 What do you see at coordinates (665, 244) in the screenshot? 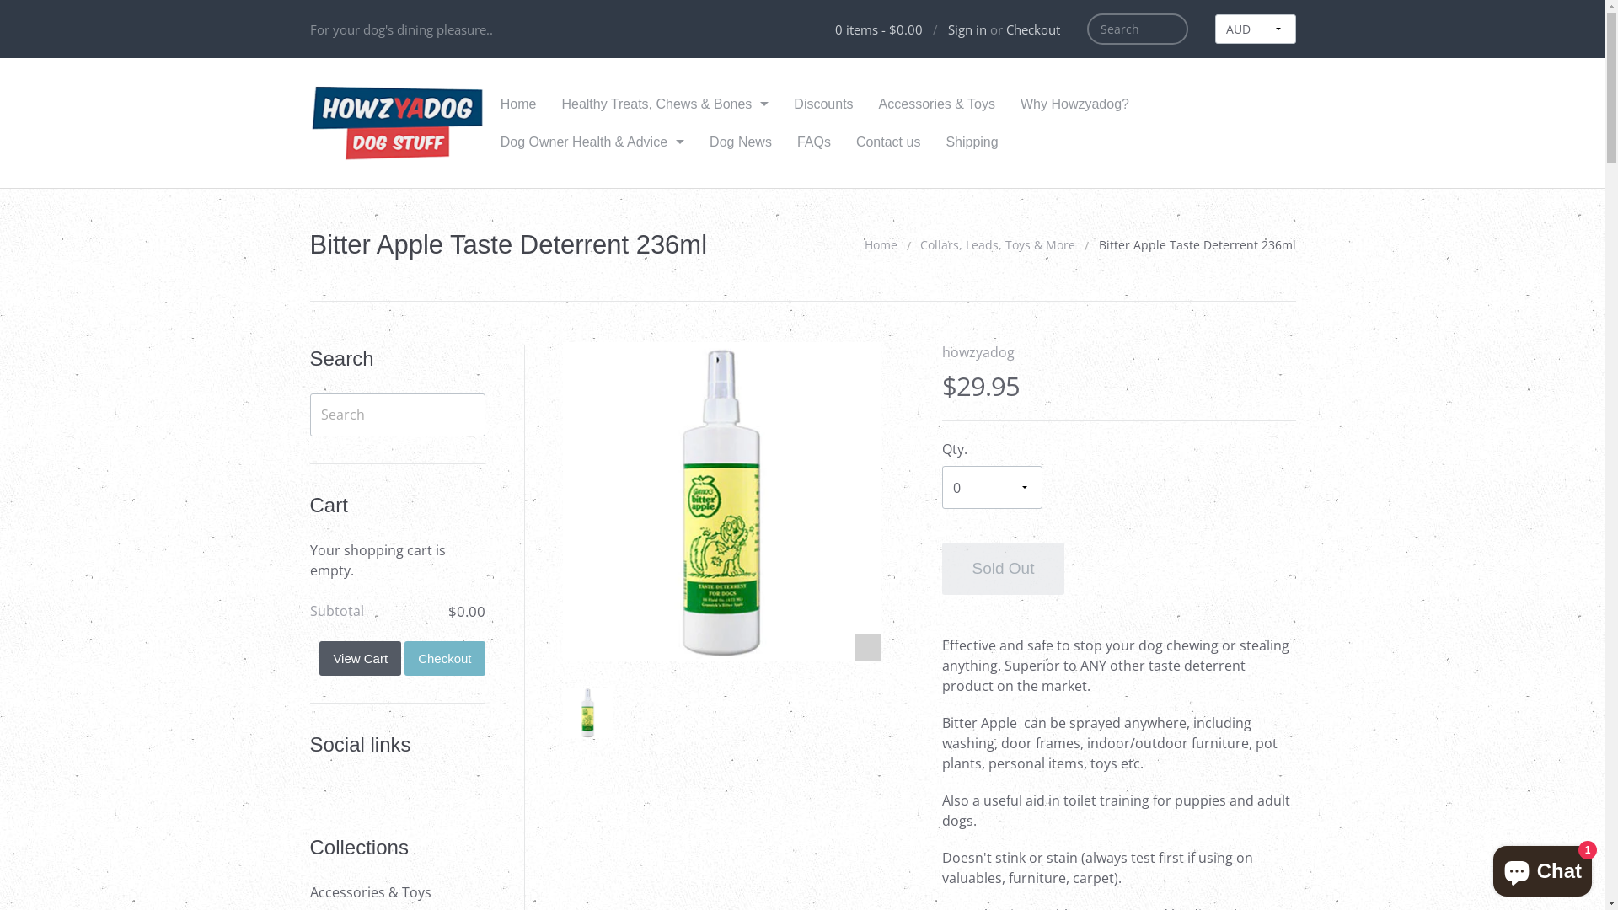
I see `Kangaroo` at bounding box center [665, 244].